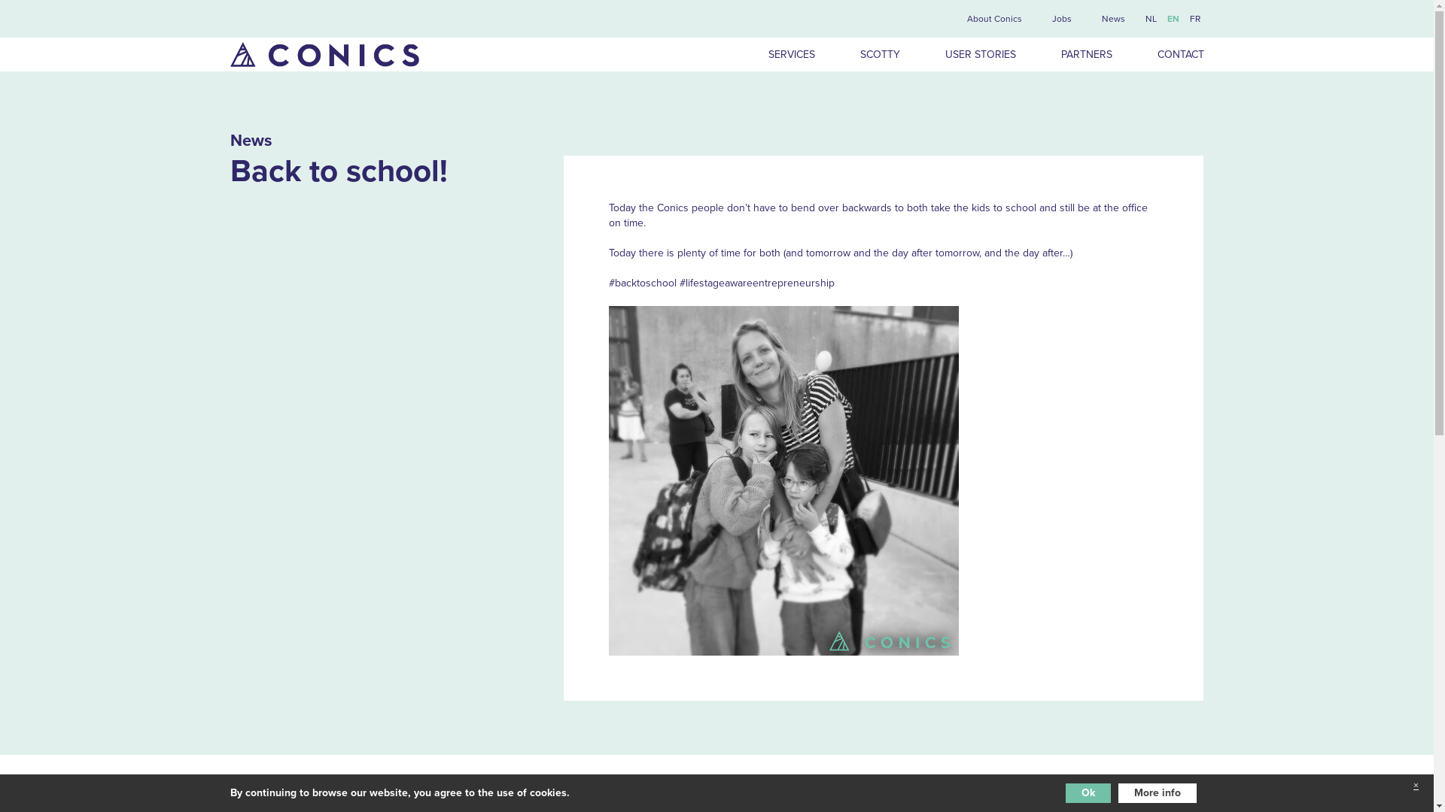 The width and height of the screenshot is (1445, 812). Describe the element at coordinates (1170, 54) in the screenshot. I see `CONTACT` at that location.